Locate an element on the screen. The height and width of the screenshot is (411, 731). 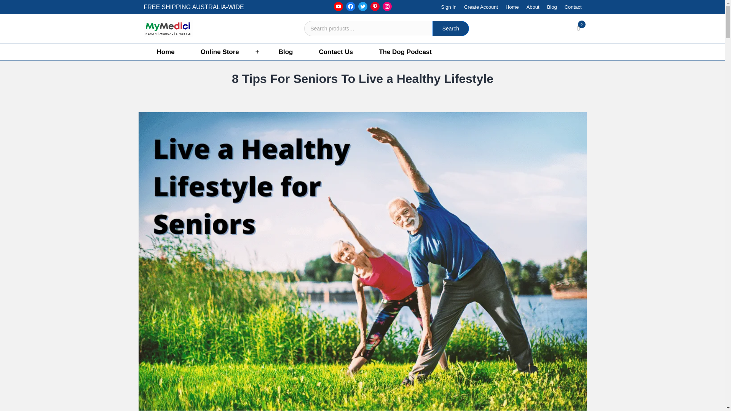
Facebook is located at coordinates (350, 6).